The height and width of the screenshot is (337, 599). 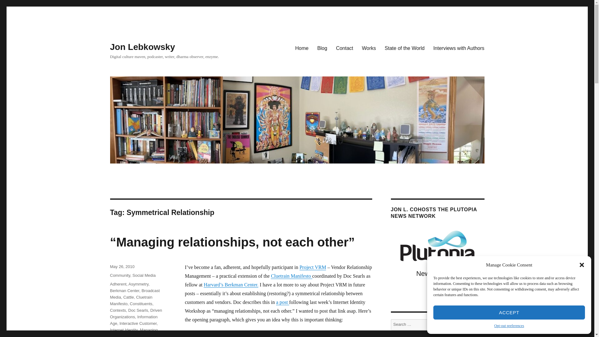 I want to click on Works, so click(x=369, y=48).